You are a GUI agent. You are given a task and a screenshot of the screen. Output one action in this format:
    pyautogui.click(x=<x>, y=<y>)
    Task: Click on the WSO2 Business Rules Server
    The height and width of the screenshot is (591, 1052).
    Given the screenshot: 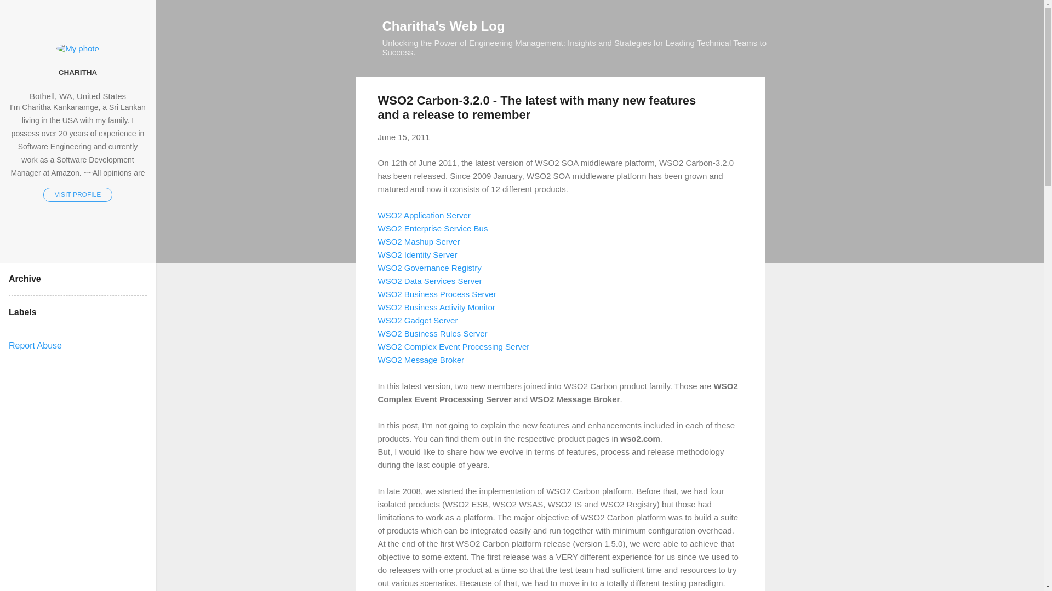 What is the action you would take?
    pyautogui.click(x=433, y=333)
    